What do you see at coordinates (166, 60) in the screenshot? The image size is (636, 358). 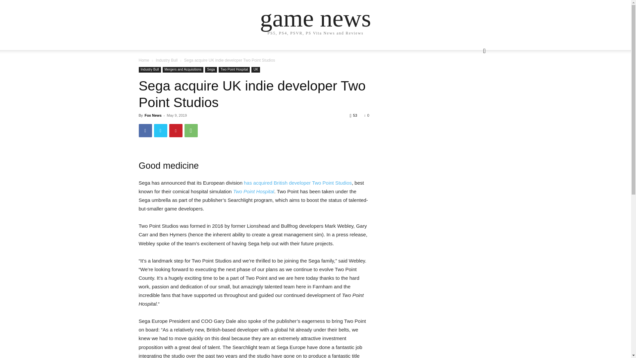 I see `Industry Bull` at bounding box center [166, 60].